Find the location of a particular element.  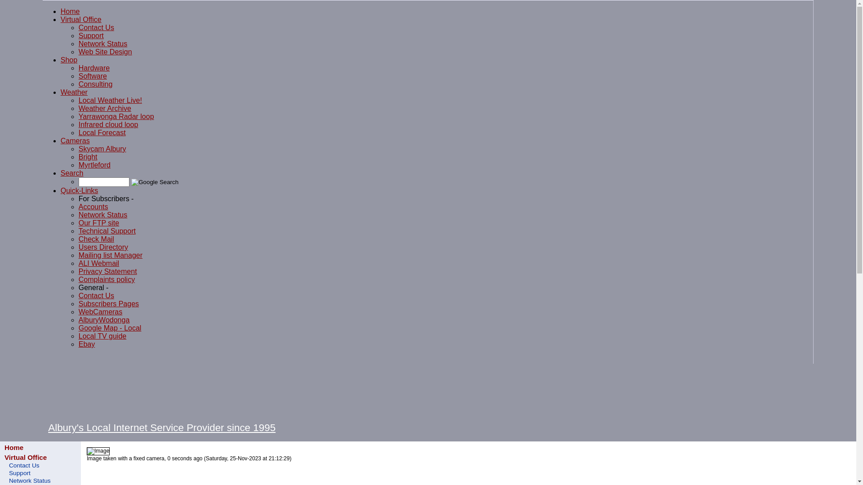

Network Status is located at coordinates (103, 44).